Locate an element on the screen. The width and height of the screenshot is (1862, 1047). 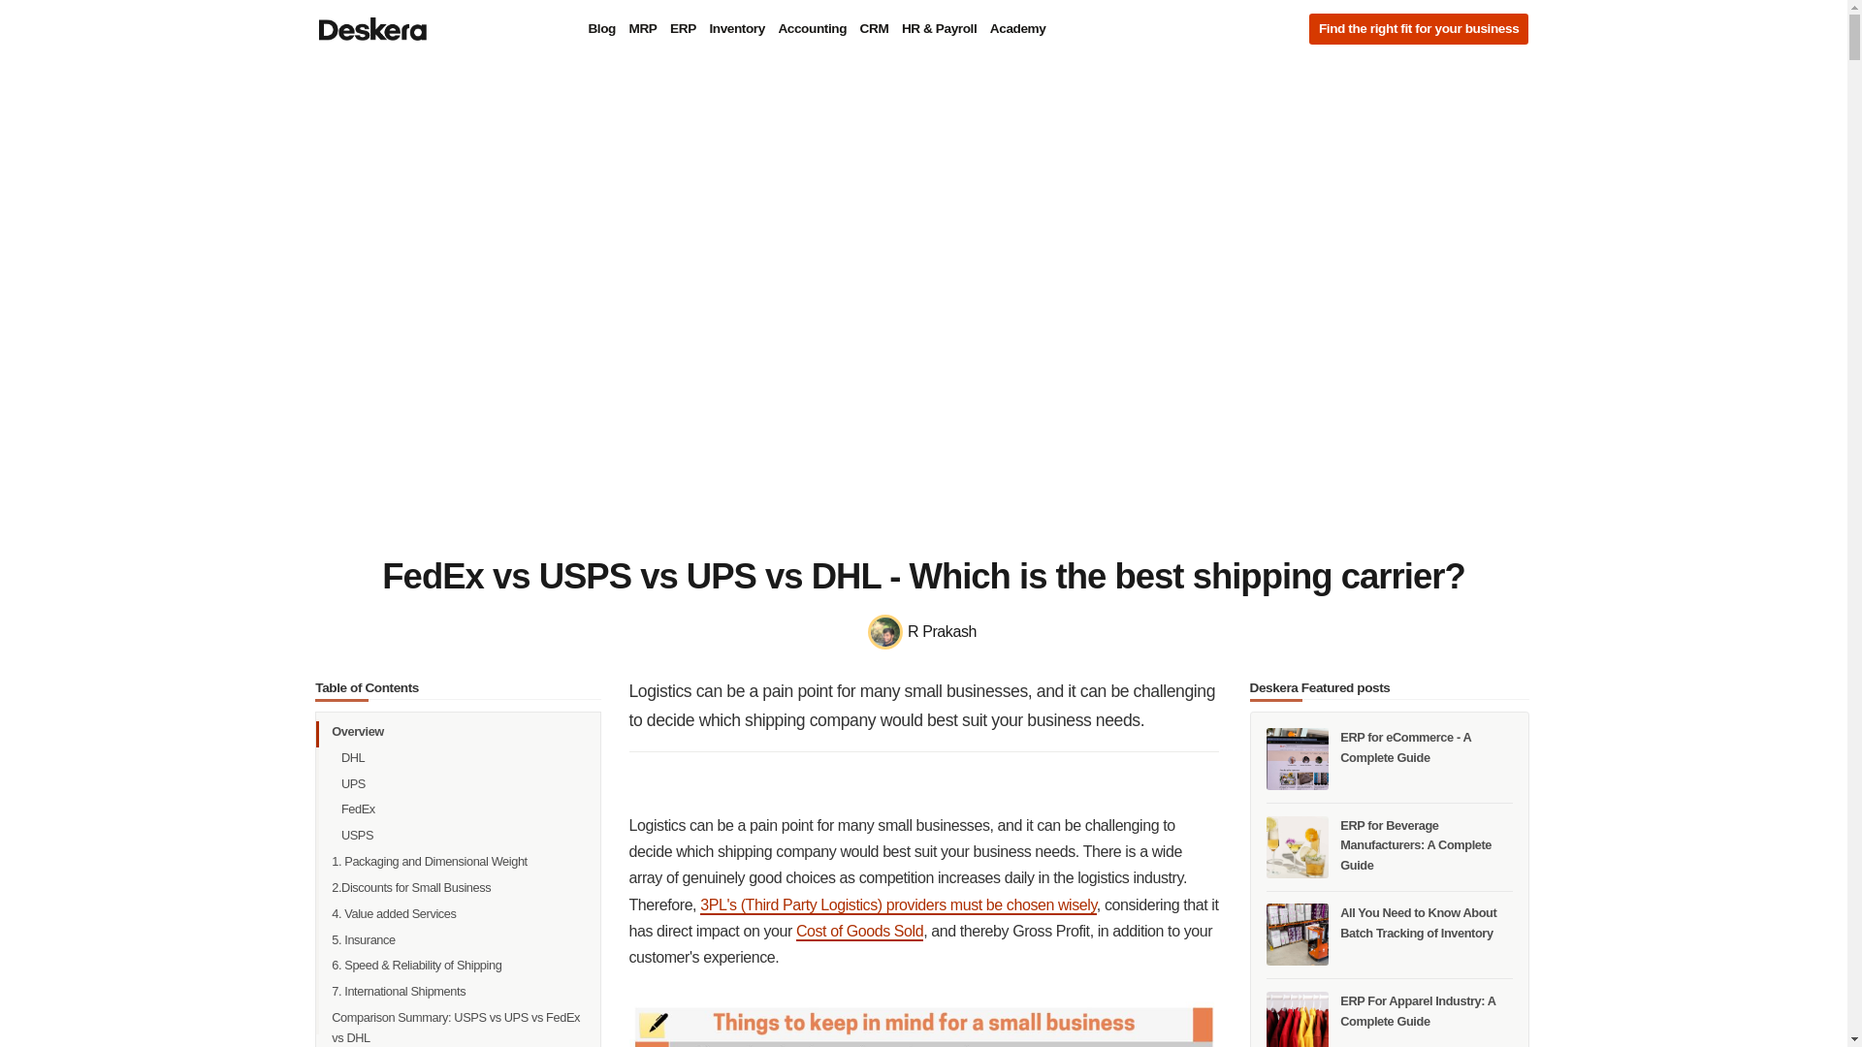
Accounting is located at coordinates (811, 29).